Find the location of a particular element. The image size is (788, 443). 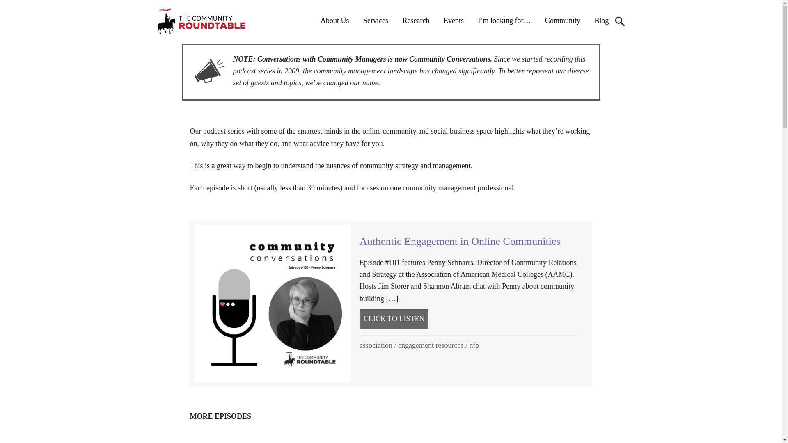

Events is located at coordinates (453, 20).